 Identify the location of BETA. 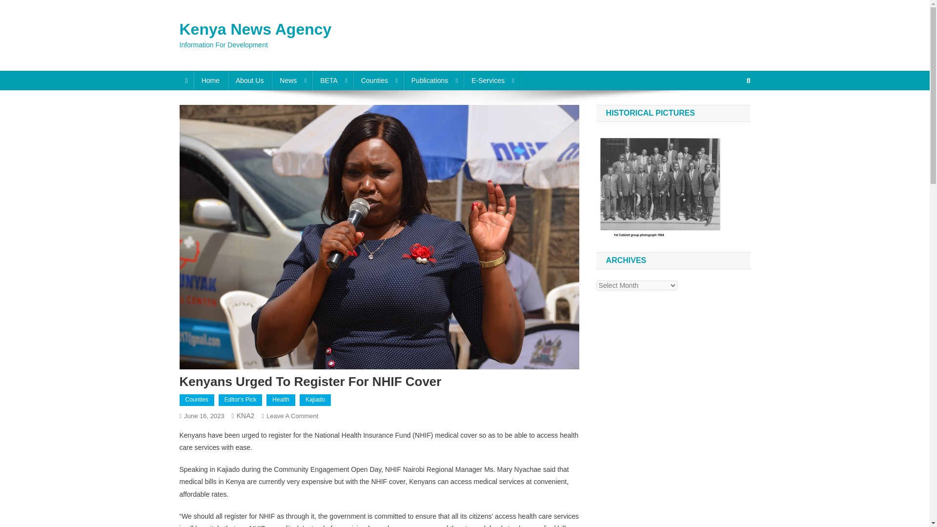
(332, 80).